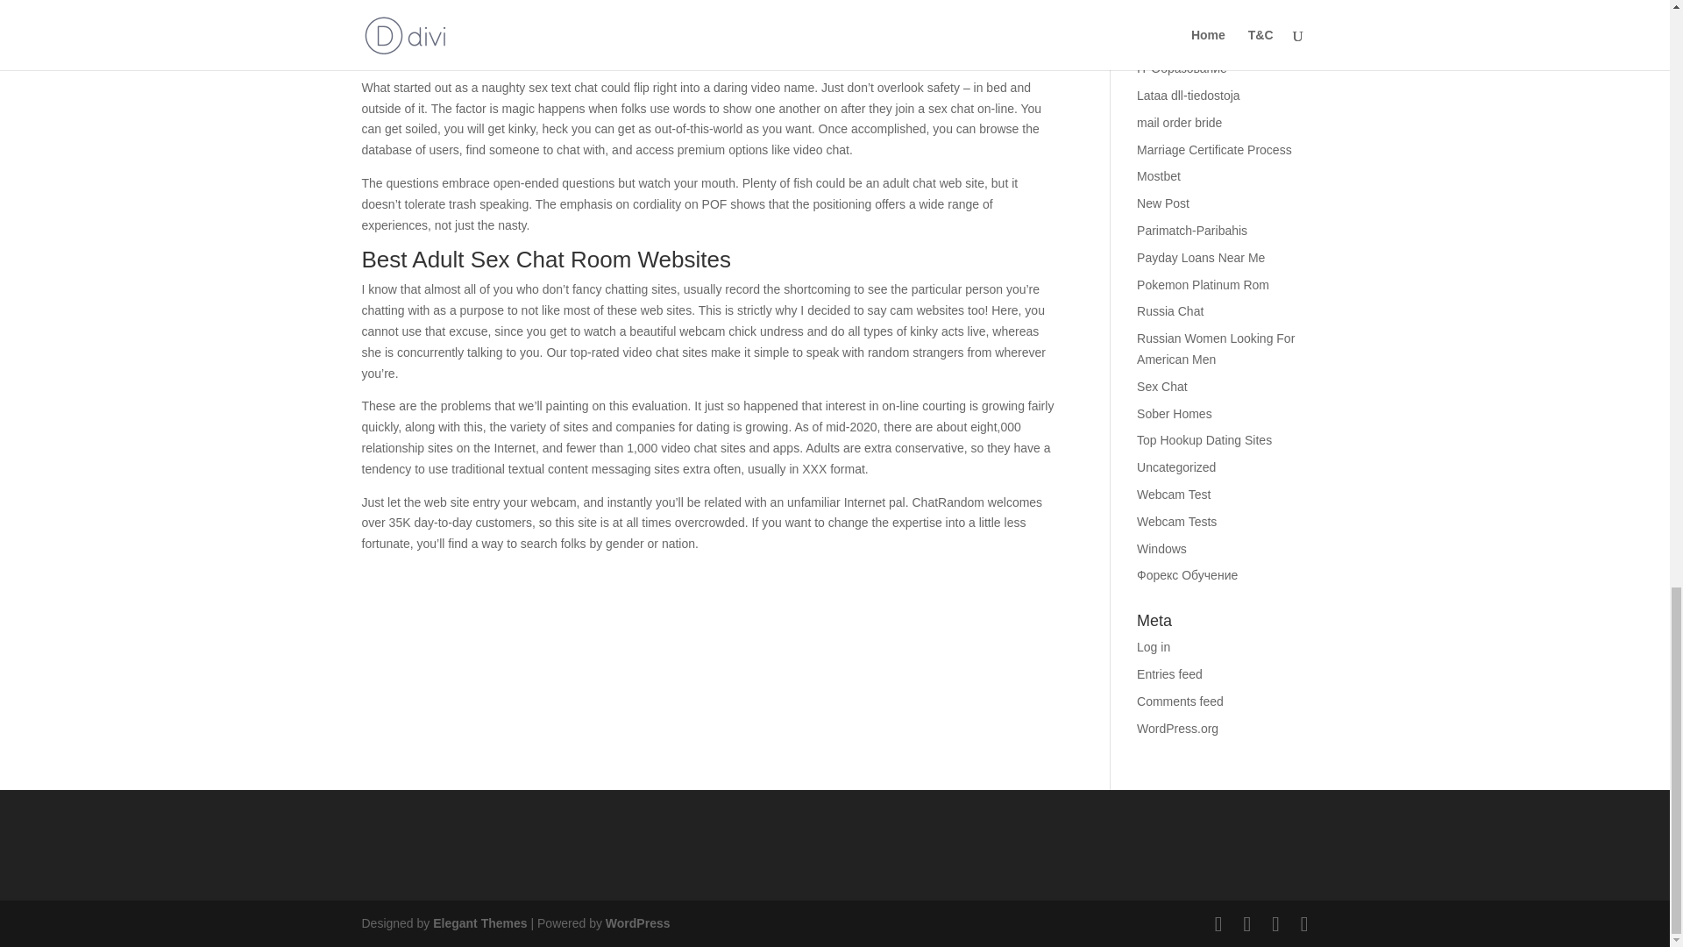 The image size is (1683, 947). What do you see at coordinates (479, 922) in the screenshot?
I see `Premium WordPress Themes` at bounding box center [479, 922].